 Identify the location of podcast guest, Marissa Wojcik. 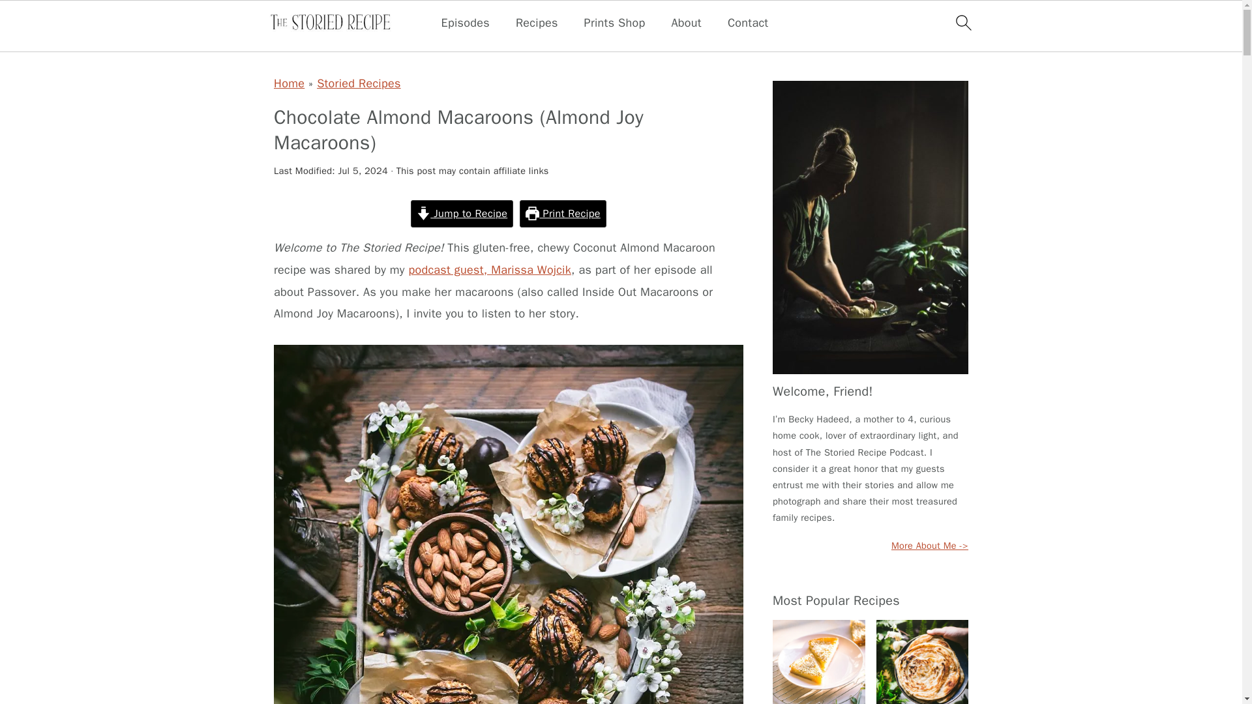
(489, 270).